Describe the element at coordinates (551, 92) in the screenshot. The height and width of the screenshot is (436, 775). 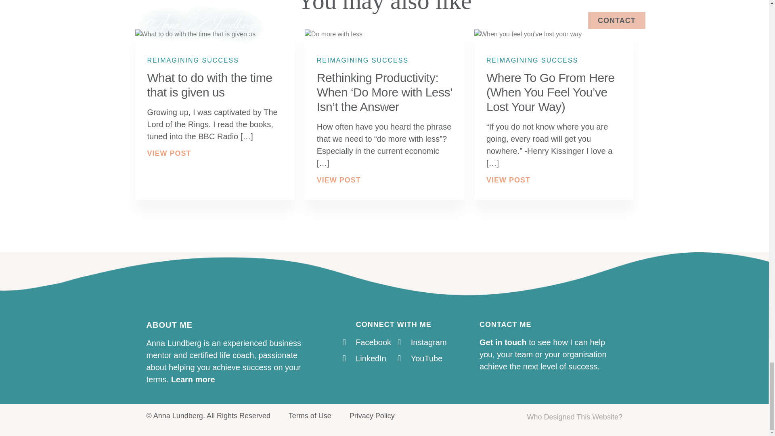
I see `Read` at that location.